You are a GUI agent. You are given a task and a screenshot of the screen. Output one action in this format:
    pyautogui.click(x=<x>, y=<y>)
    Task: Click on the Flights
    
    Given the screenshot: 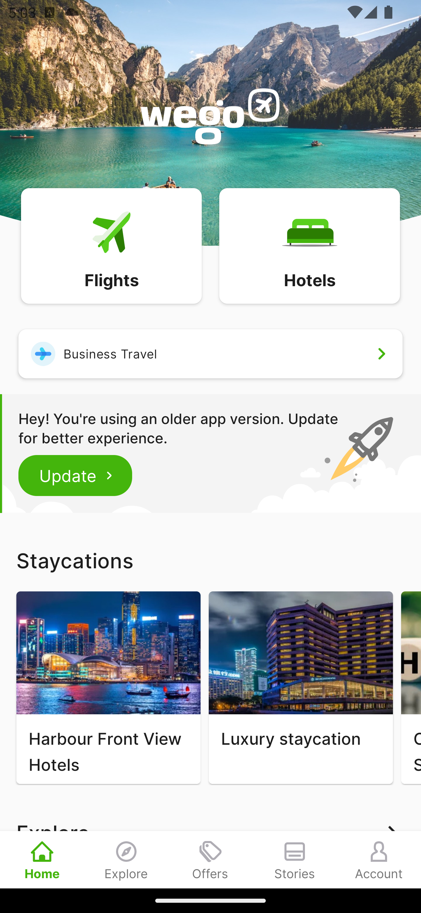 What is the action you would take?
    pyautogui.click(x=111, y=245)
    